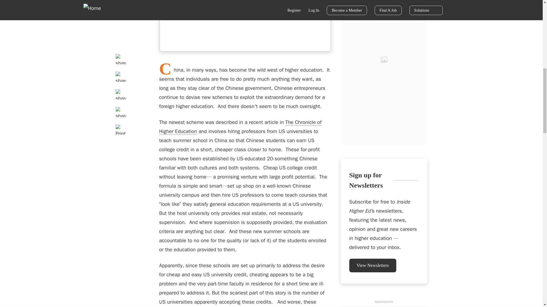  What do you see at coordinates (121, 6) in the screenshot?
I see `share to Linkedin` at bounding box center [121, 6].